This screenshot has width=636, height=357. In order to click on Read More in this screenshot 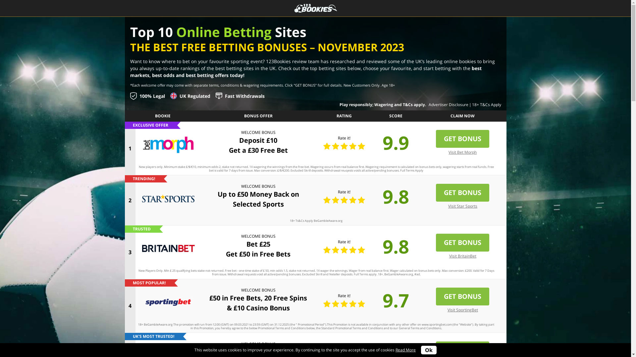, I will do `click(405, 350)`.